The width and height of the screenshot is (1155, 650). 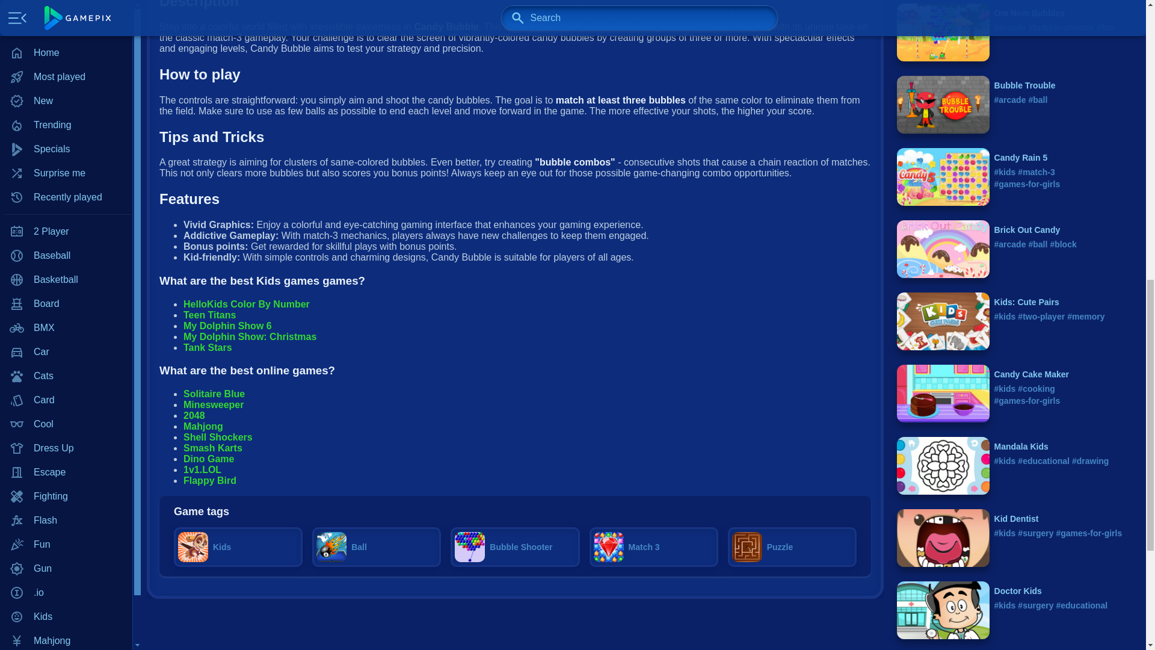 What do you see at coordinates (66, 15) in the screenshot?
I see `Mario` at bounding box center [66, 15].